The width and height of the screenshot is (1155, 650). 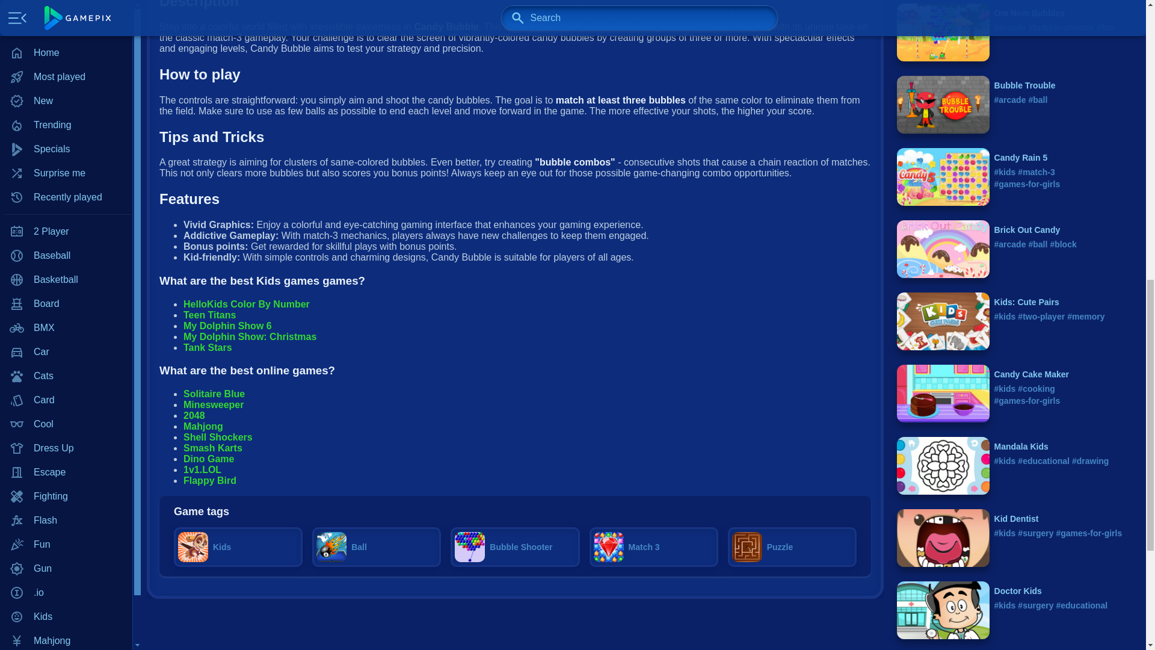 What do you see at coordinates (66, 15) in the screenshot?
I see `Mario` at bounding box center [66, 15].